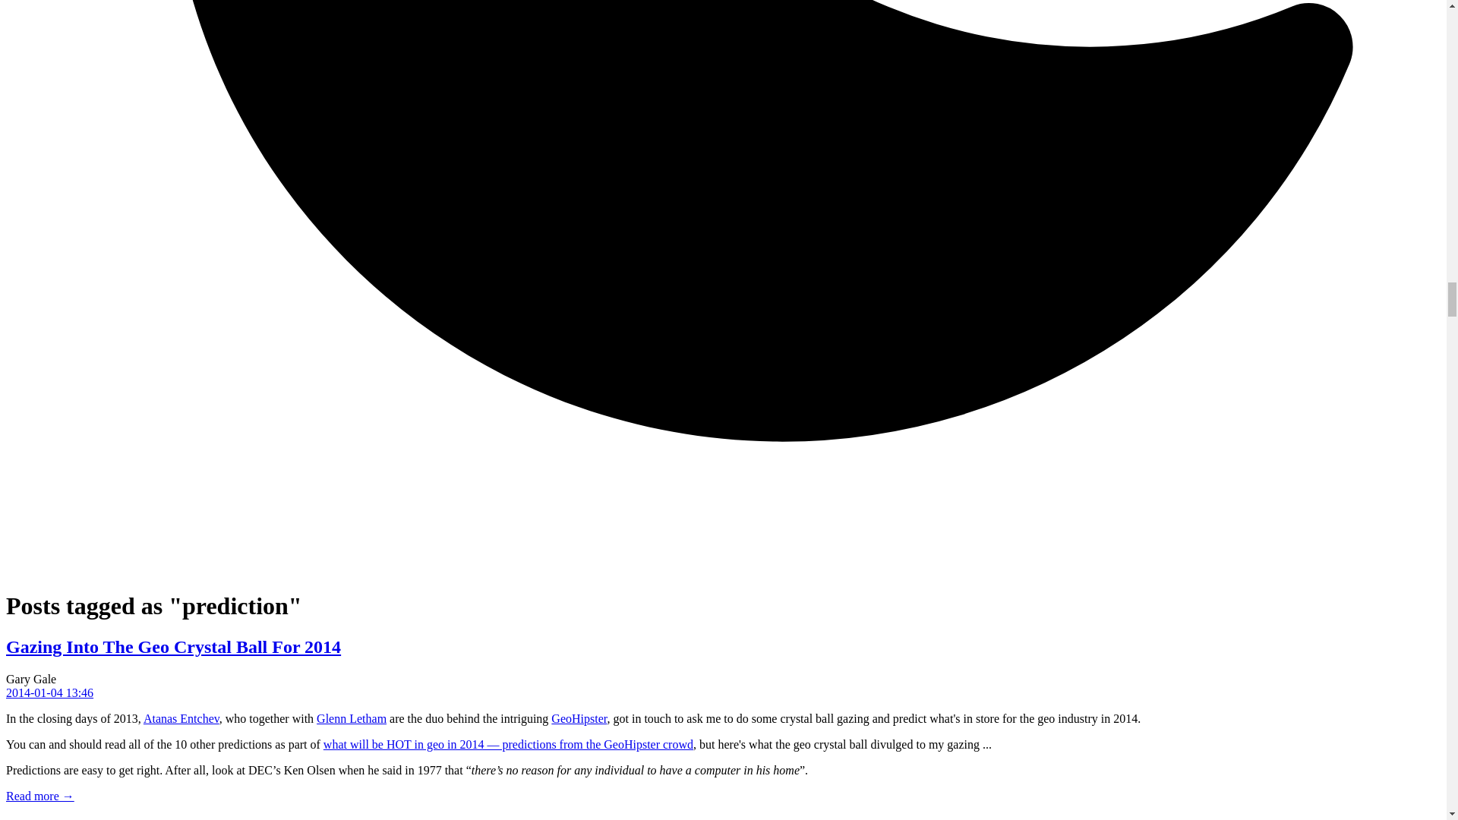 The height and width of the screenshot is (820, 1458). Describe the element at coordinates (351, 718) in the screenshot. I see `Glenn Letham` at that location.